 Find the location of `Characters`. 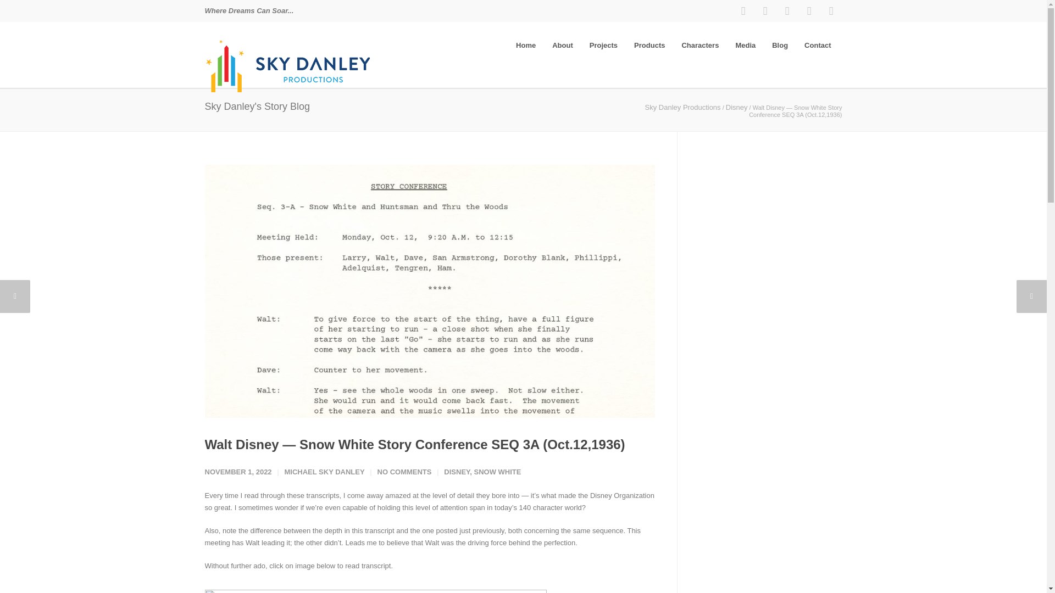

Characters is located at coordinates (699, 45).